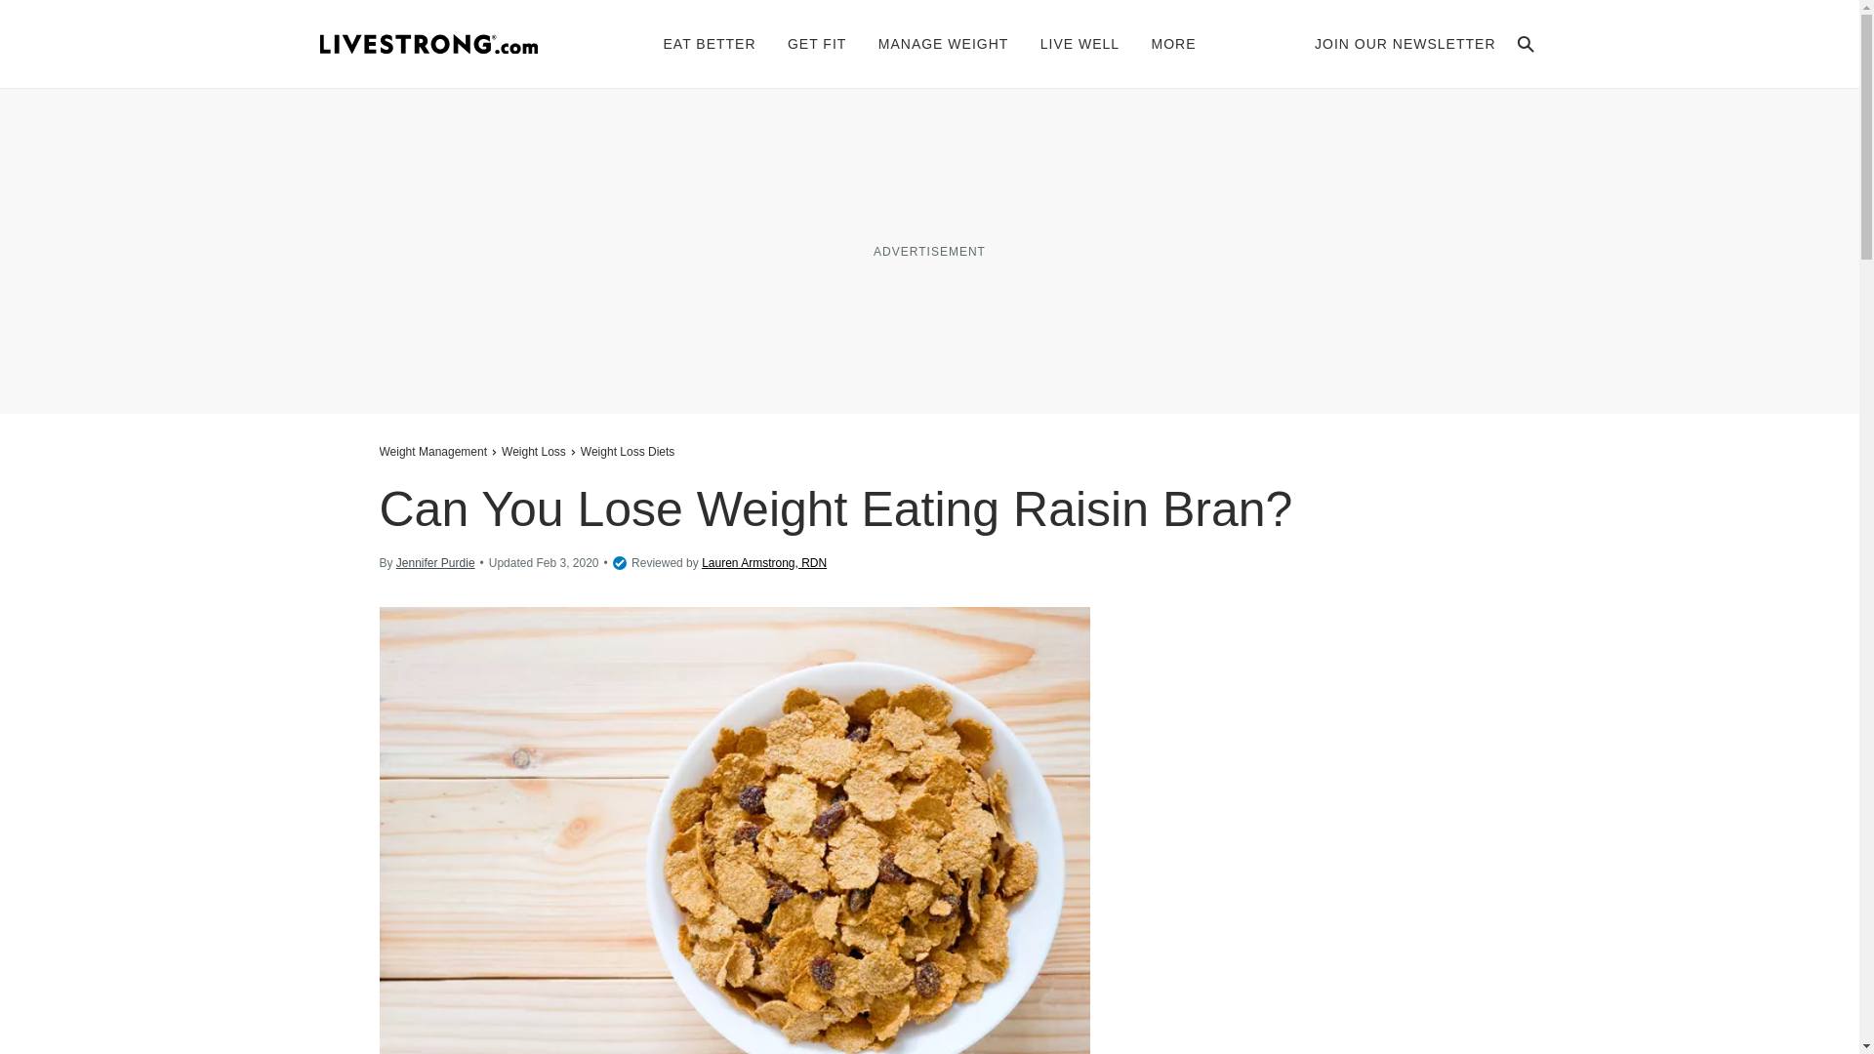 The height and width of the screenshot is (1054, 1874). What do you see at coordinates (627, 451) in the screenshot?
I see `Weight Loss Diets` at bounding box center [627, 451].